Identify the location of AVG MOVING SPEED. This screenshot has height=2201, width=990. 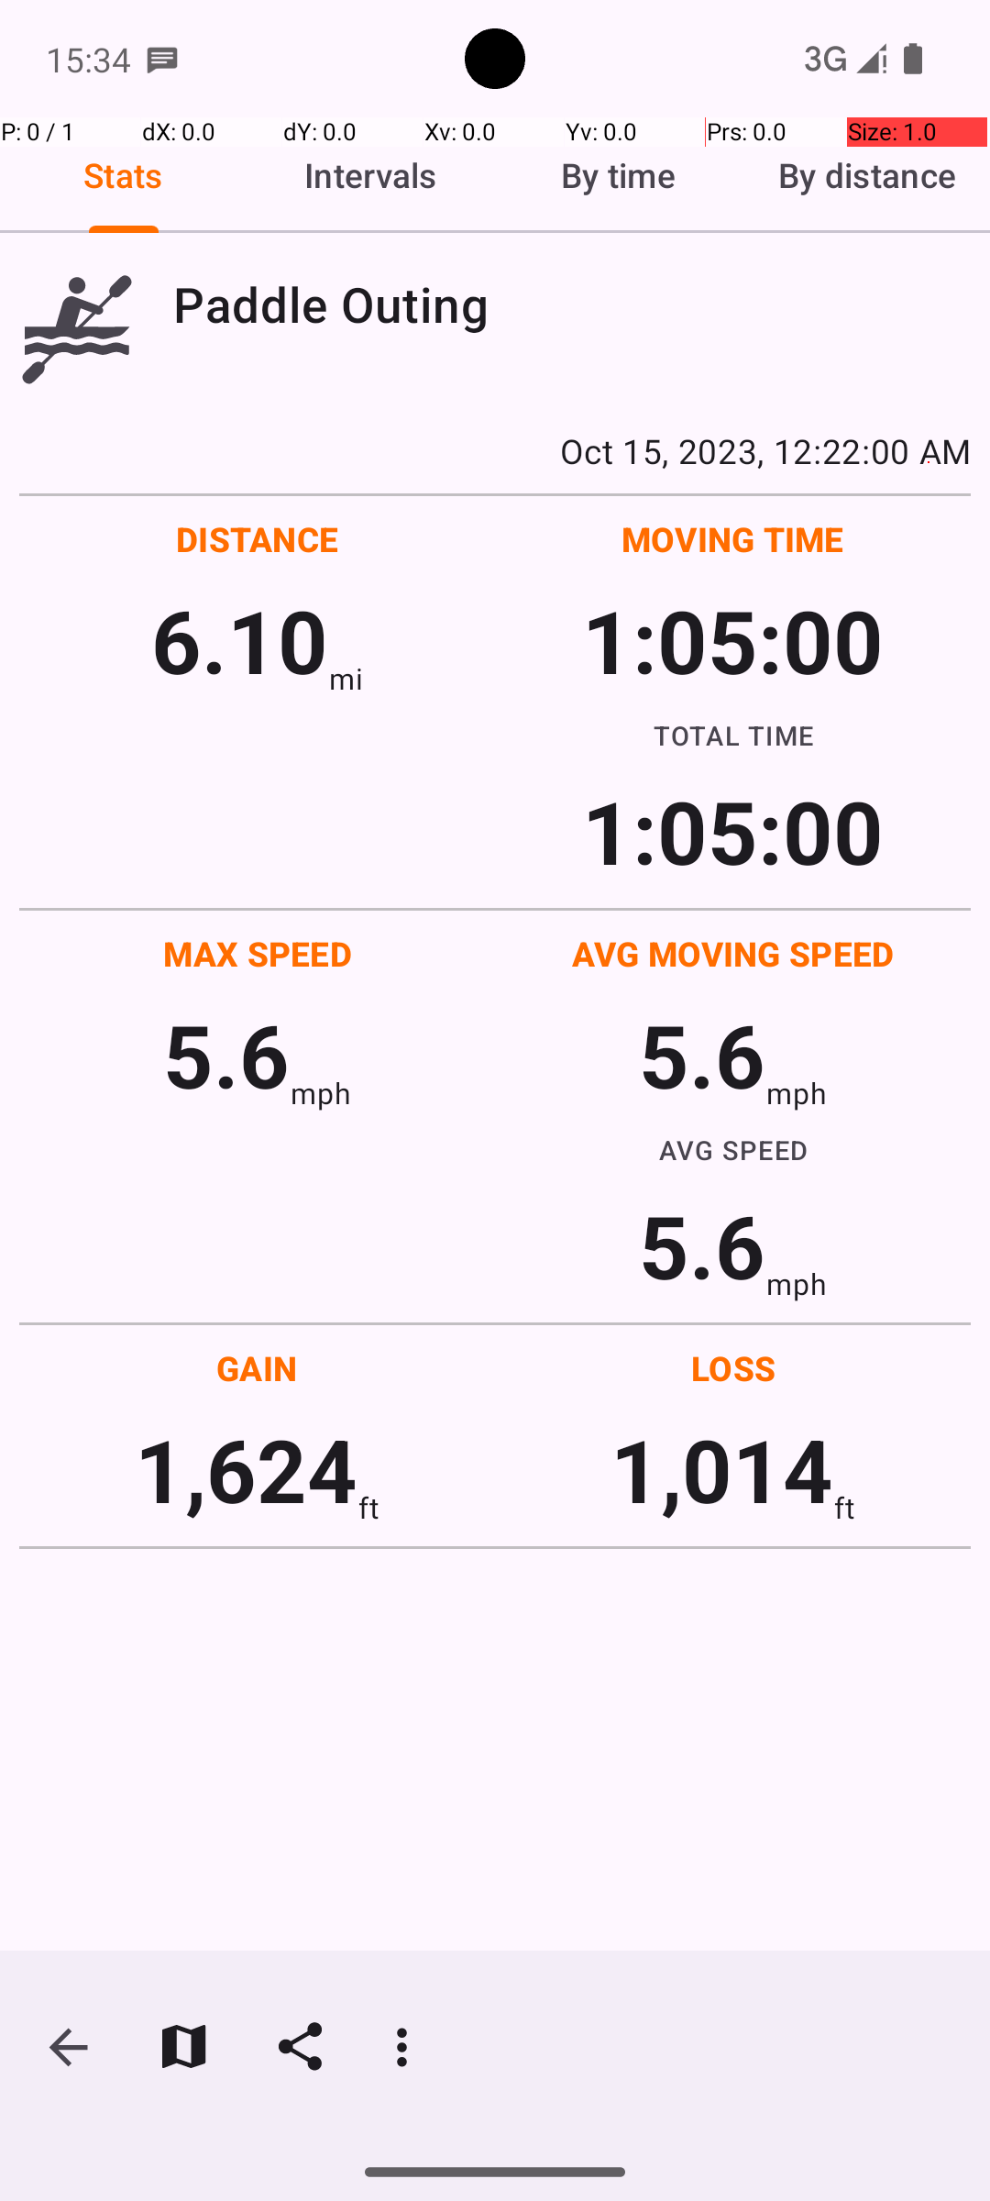
(733, 954).